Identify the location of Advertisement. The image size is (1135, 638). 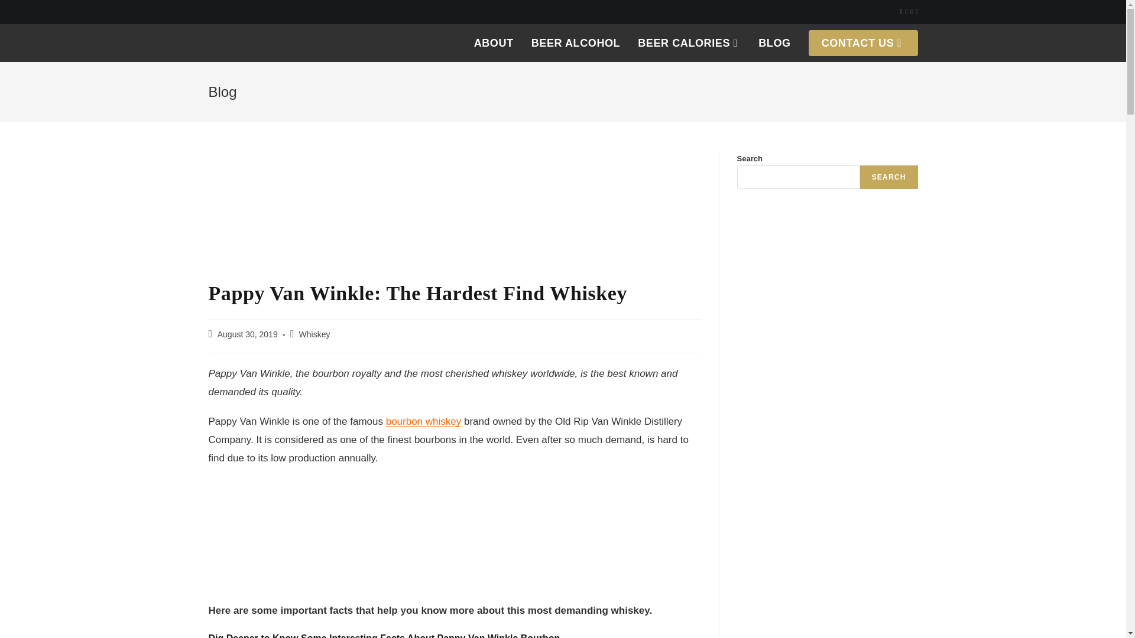
(454, 215).